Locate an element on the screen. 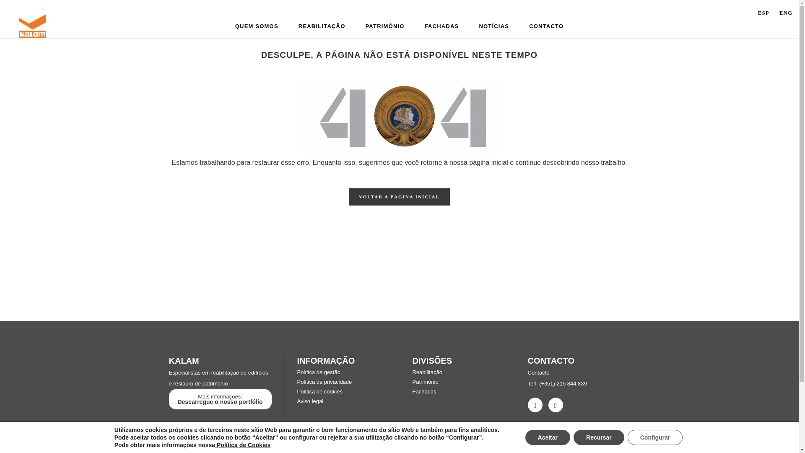  Aviso legal is located at coordinates (310, 401).